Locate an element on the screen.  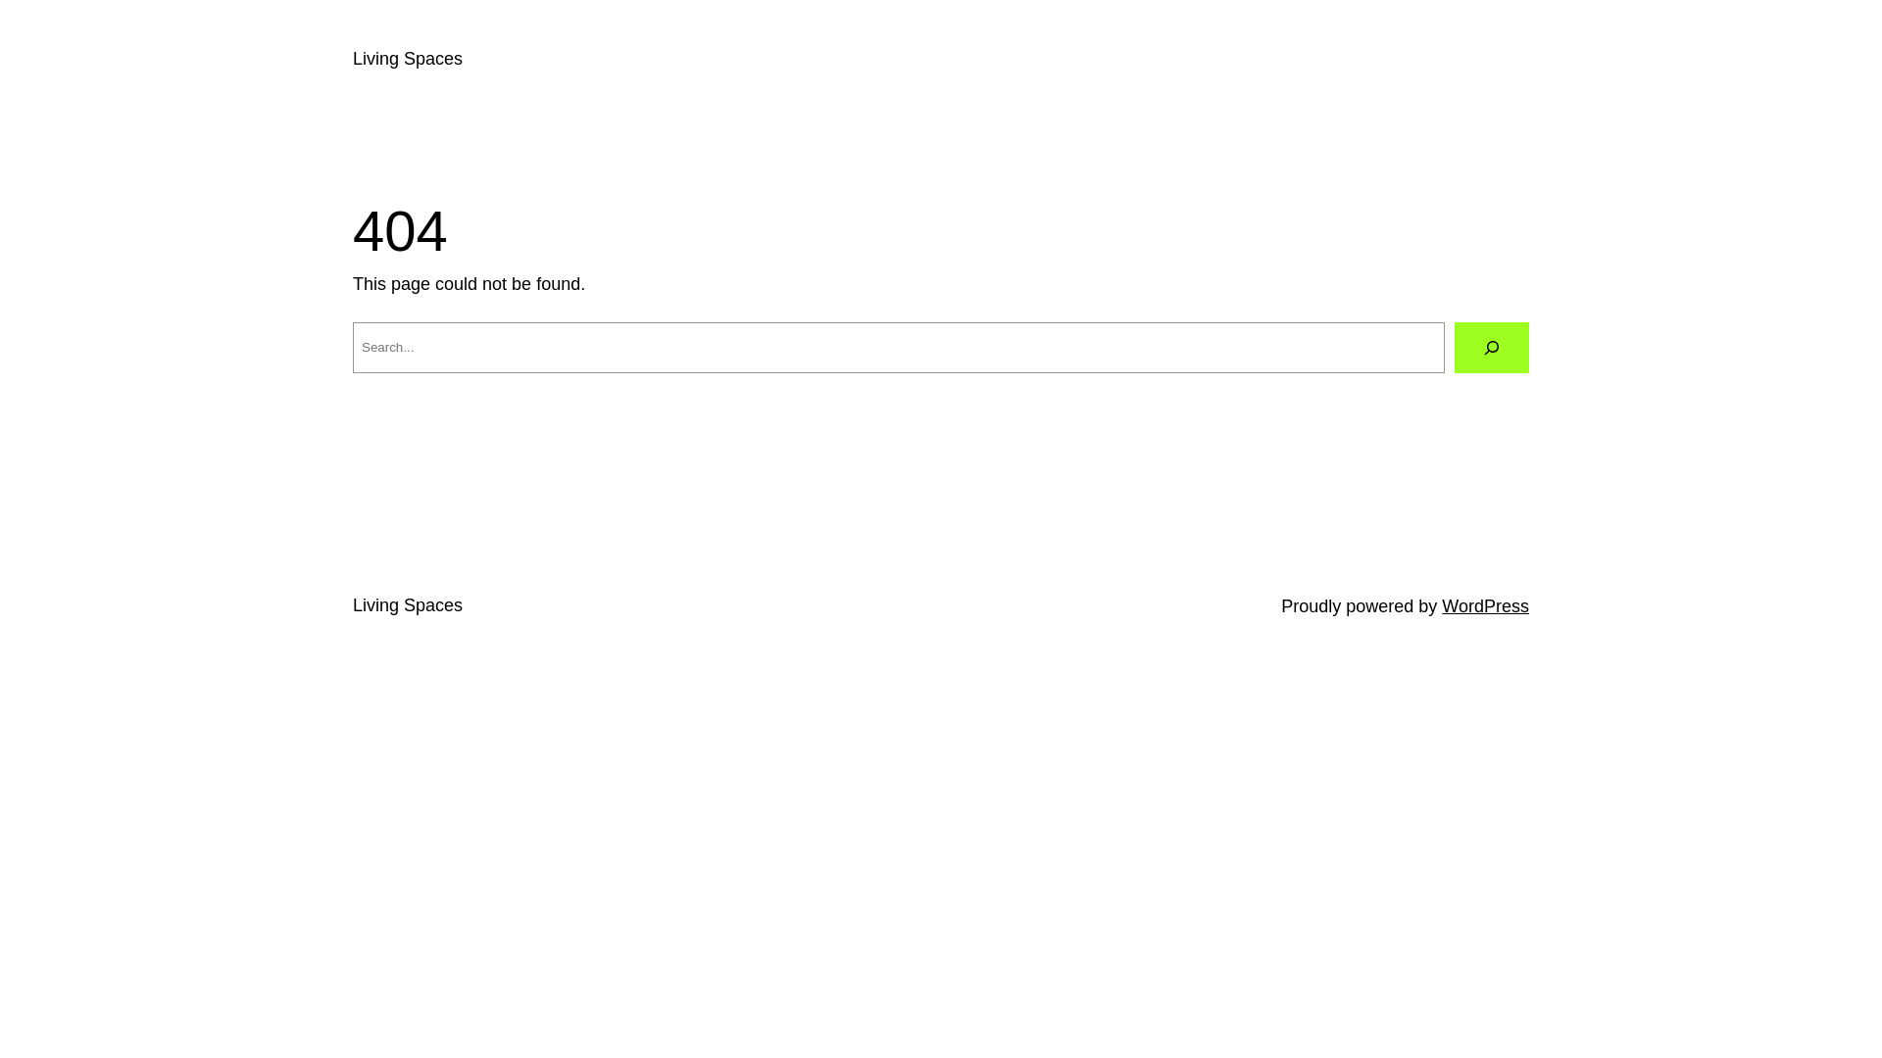
WordPress is located at coordinates (1486, 606).